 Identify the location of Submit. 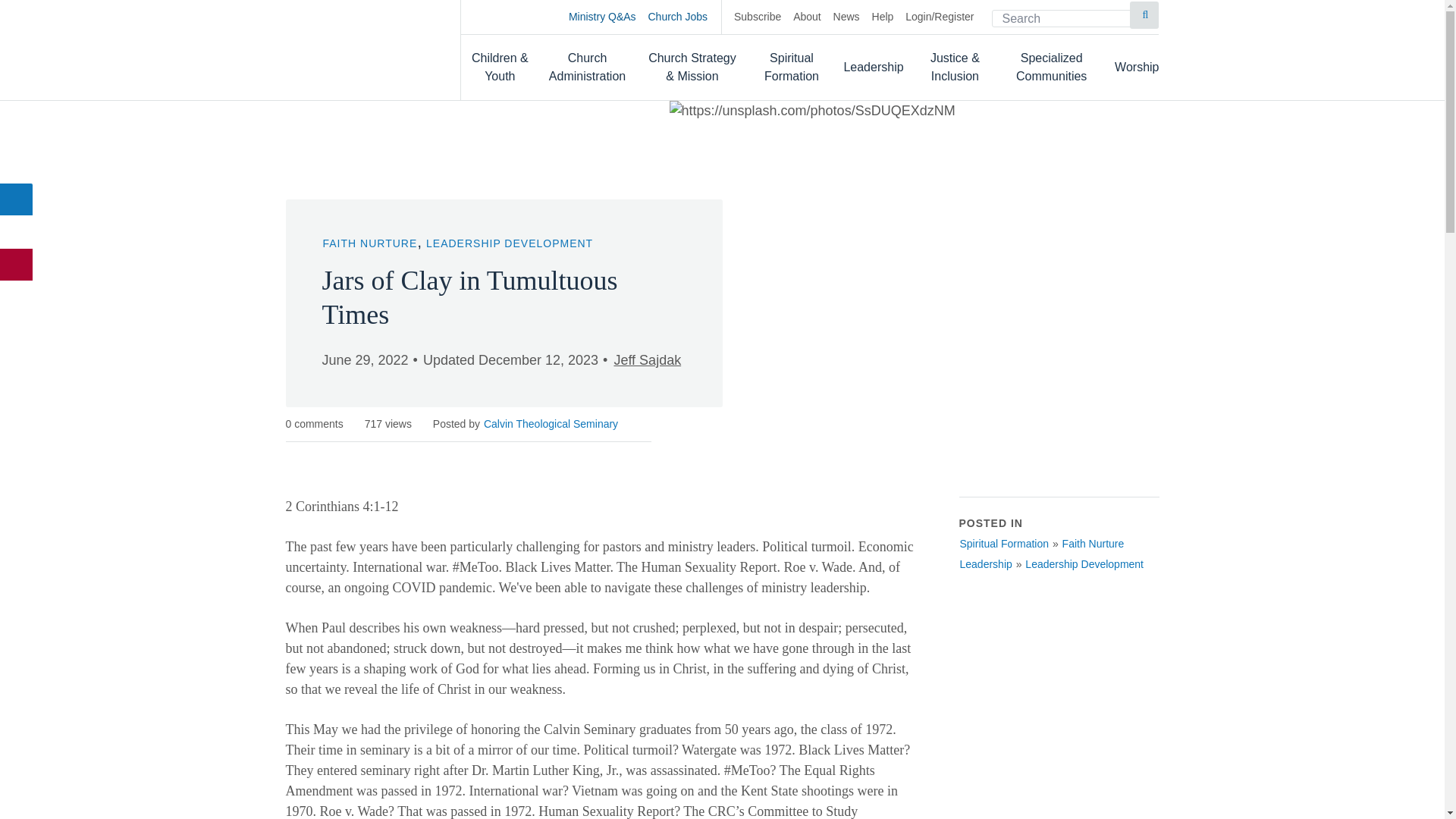
(1144, 15).